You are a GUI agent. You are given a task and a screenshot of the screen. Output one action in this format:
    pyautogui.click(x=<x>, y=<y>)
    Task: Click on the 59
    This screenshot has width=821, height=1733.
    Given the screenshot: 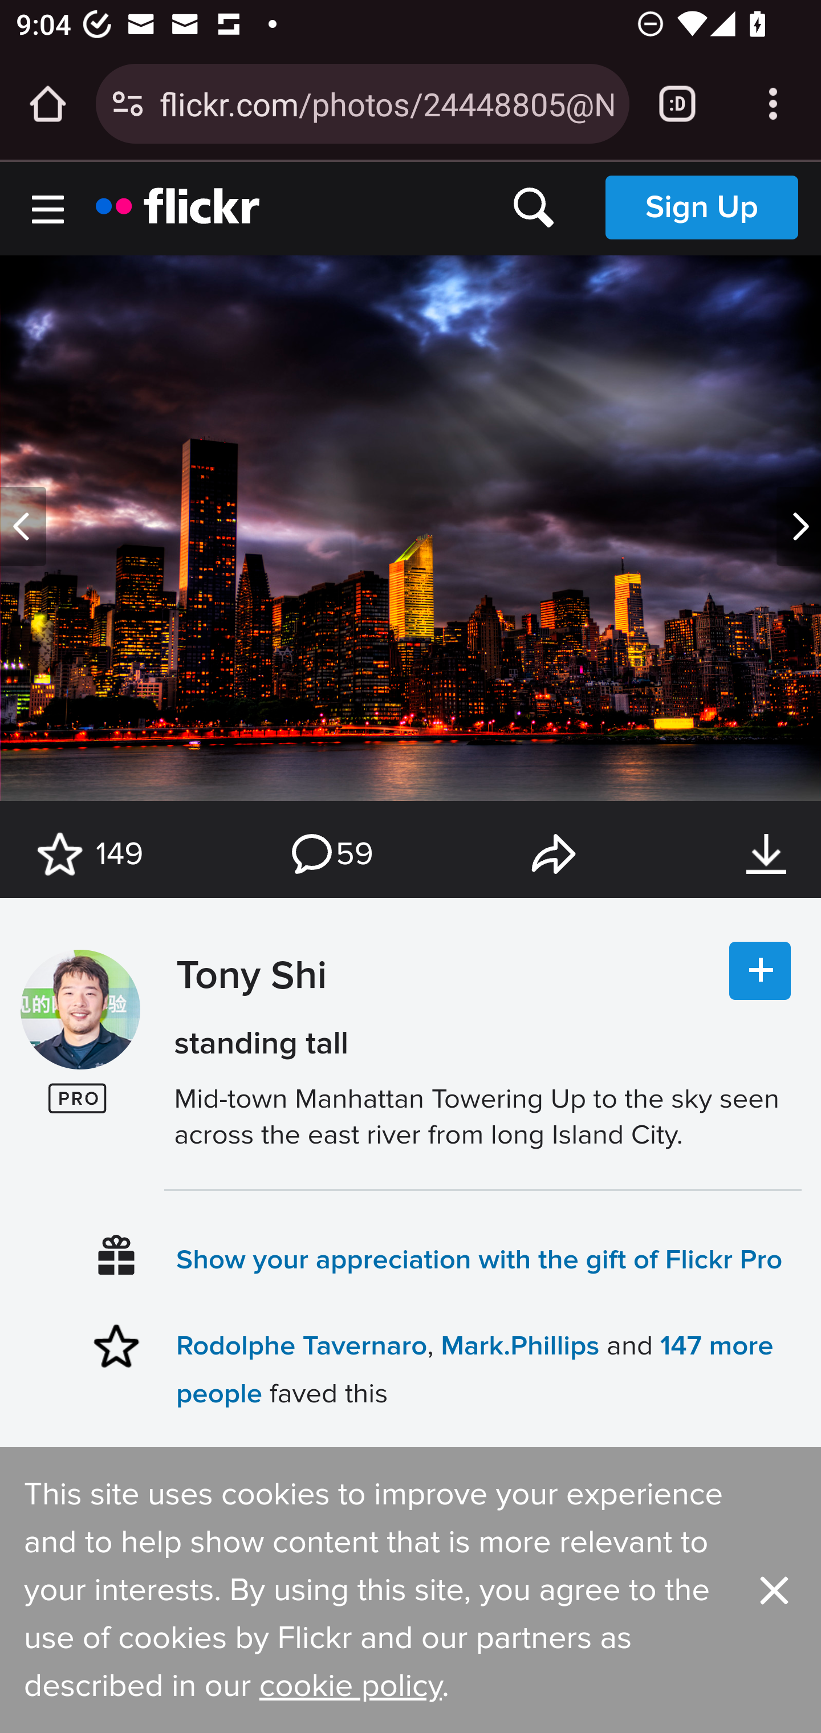 What is the action you would take?
    pyautogui.click(x=331, y=854)
    